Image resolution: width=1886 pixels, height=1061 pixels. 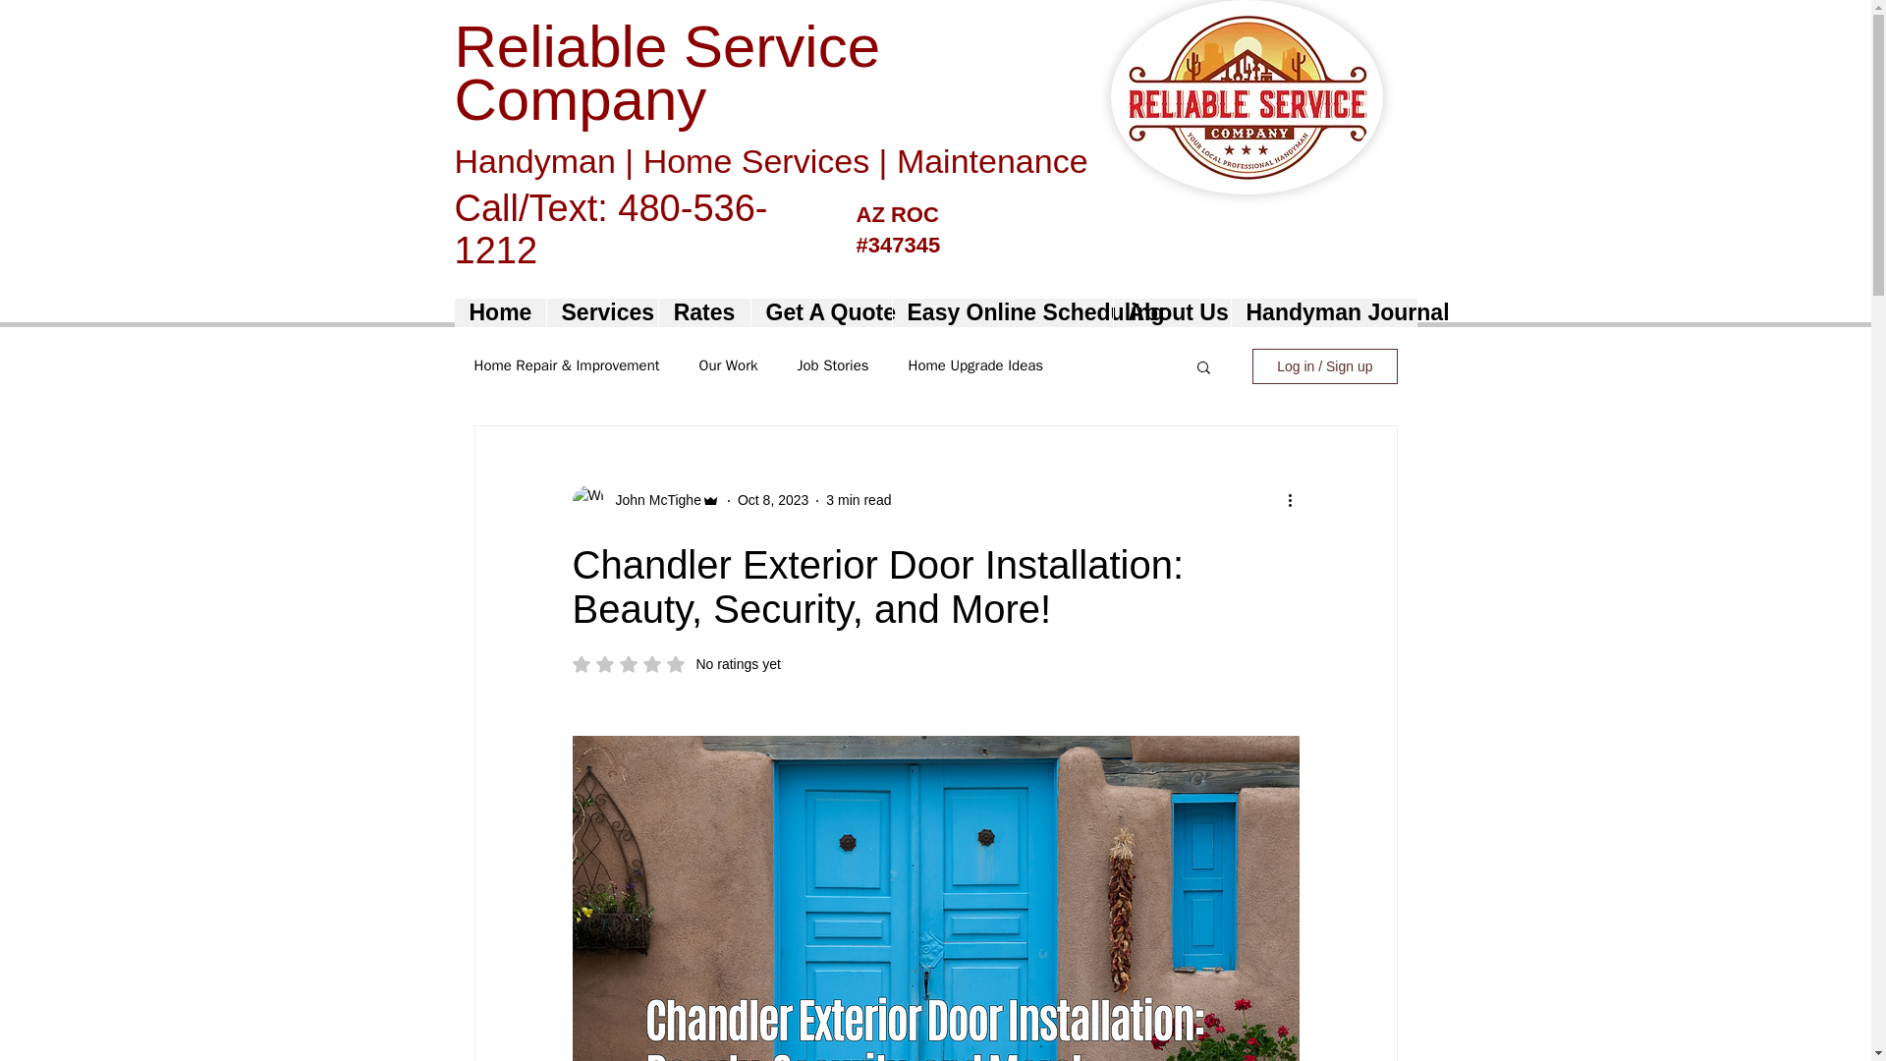 I want to click on Job Stories, so click(x=831, y=365).